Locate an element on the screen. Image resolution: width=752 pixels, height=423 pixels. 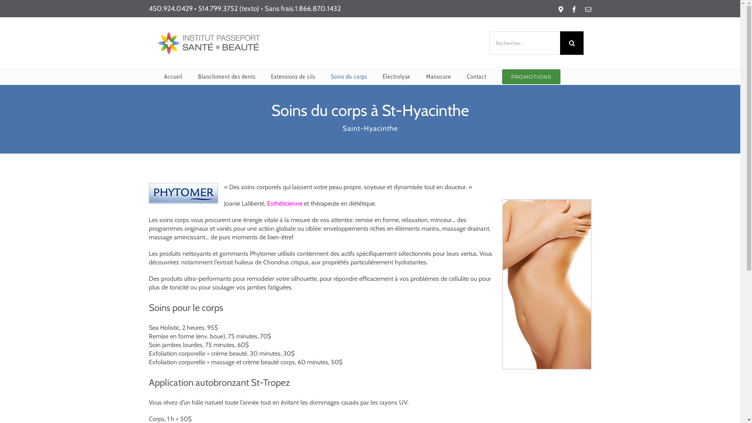
Extensions de cils is located at coordinates (293, 77).